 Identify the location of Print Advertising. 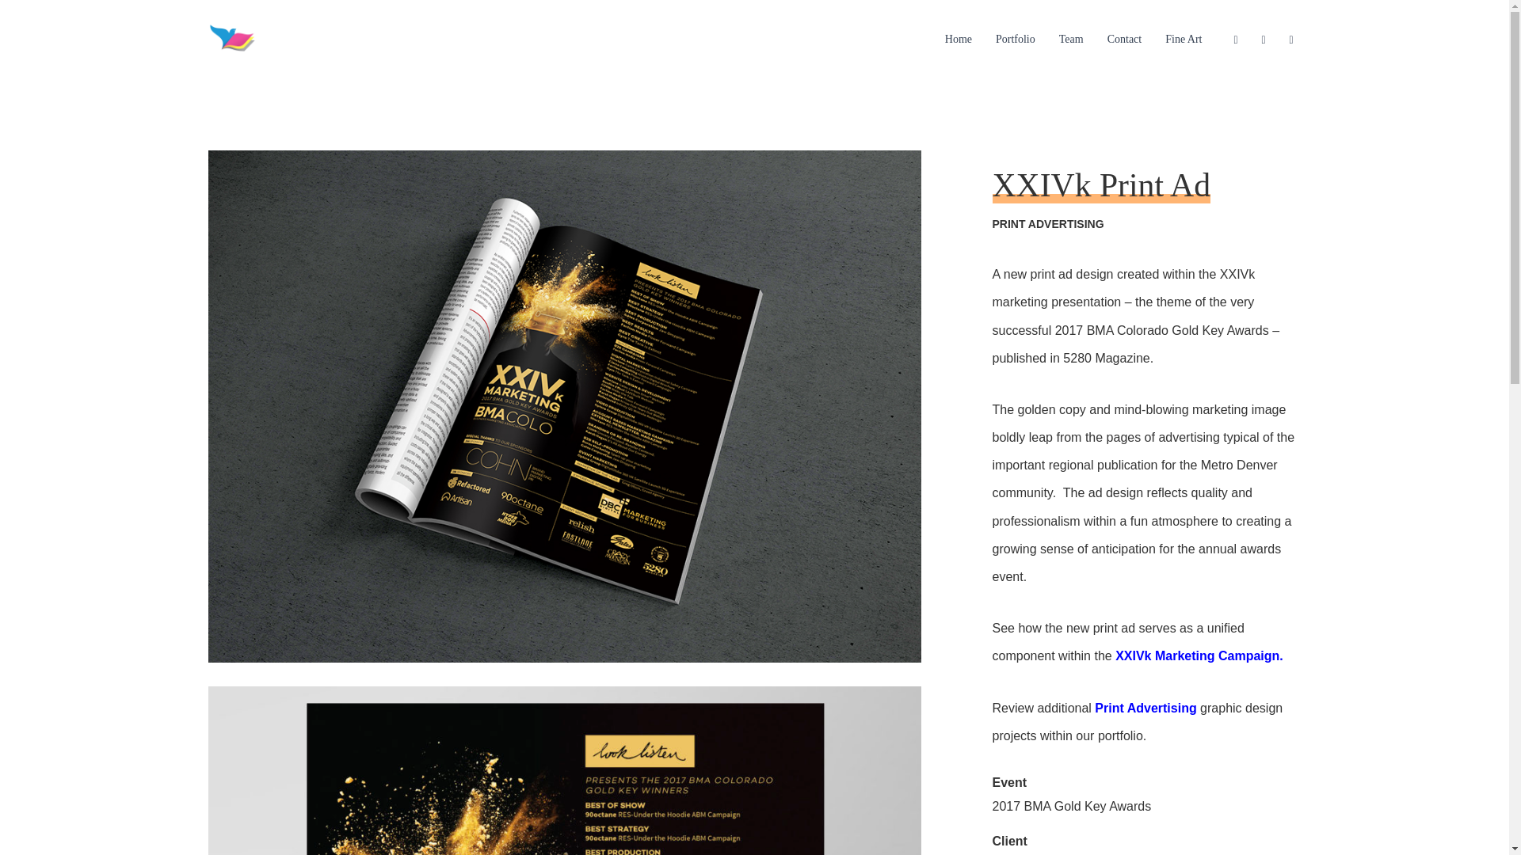
(1047, 224).